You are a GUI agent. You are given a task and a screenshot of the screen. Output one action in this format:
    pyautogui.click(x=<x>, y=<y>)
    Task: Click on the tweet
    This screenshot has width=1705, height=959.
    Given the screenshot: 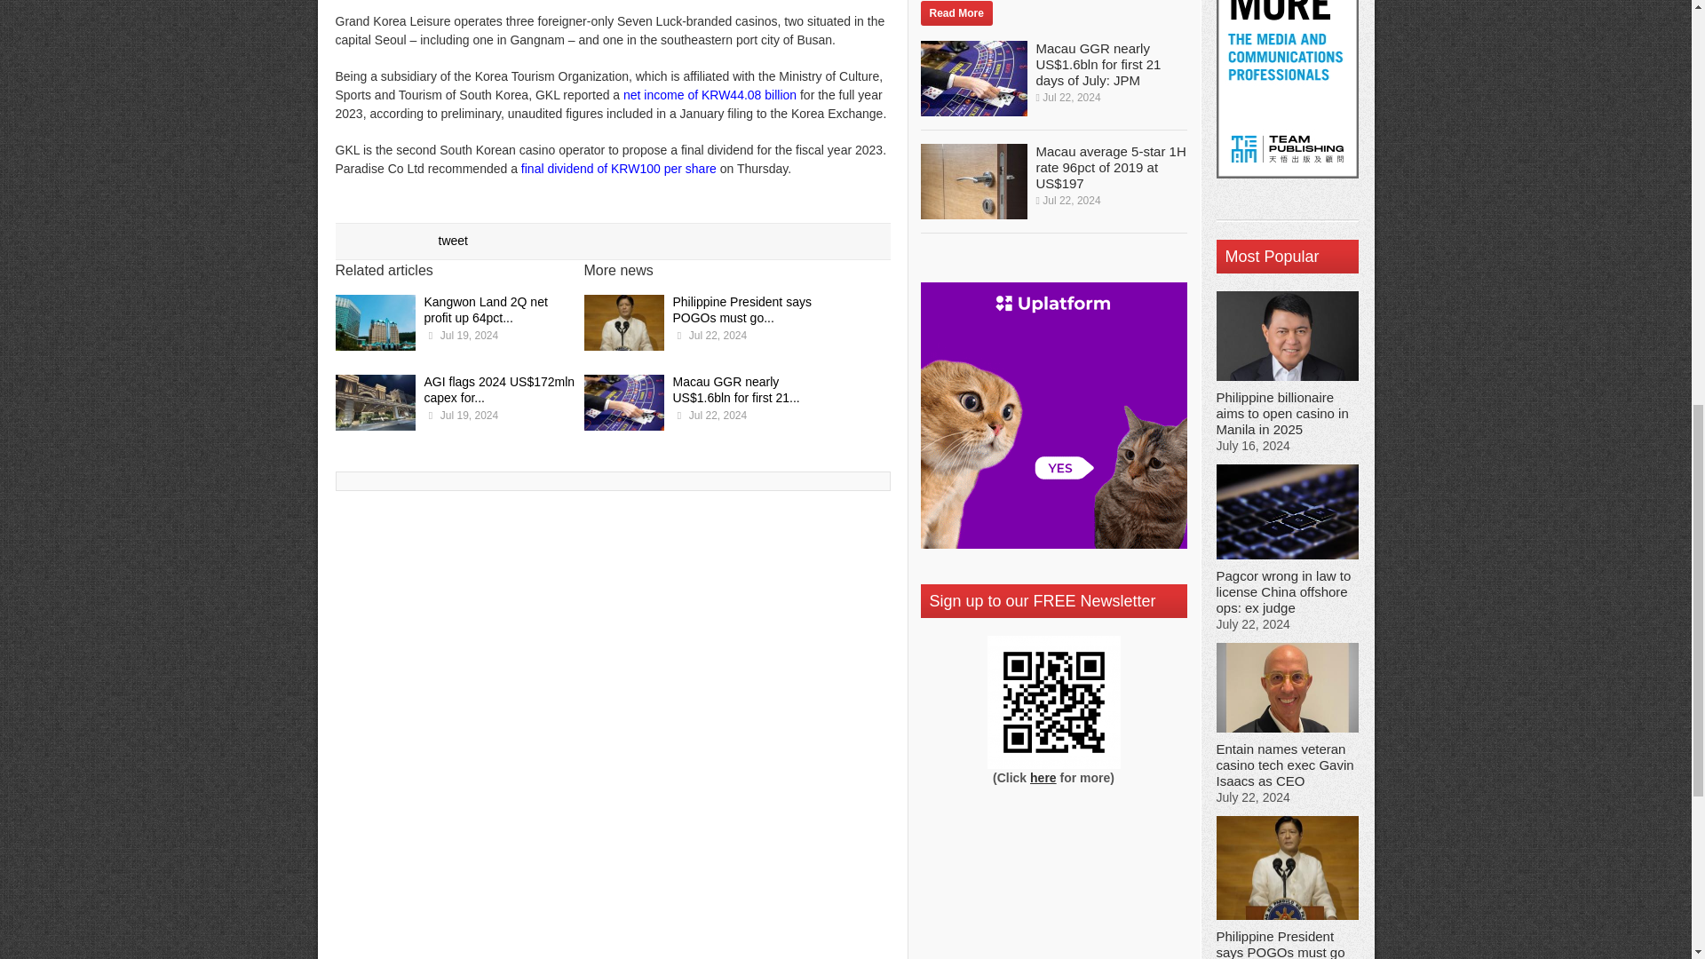 What is the action you would take?
    pyautogui.click(x=453, y=240)
    